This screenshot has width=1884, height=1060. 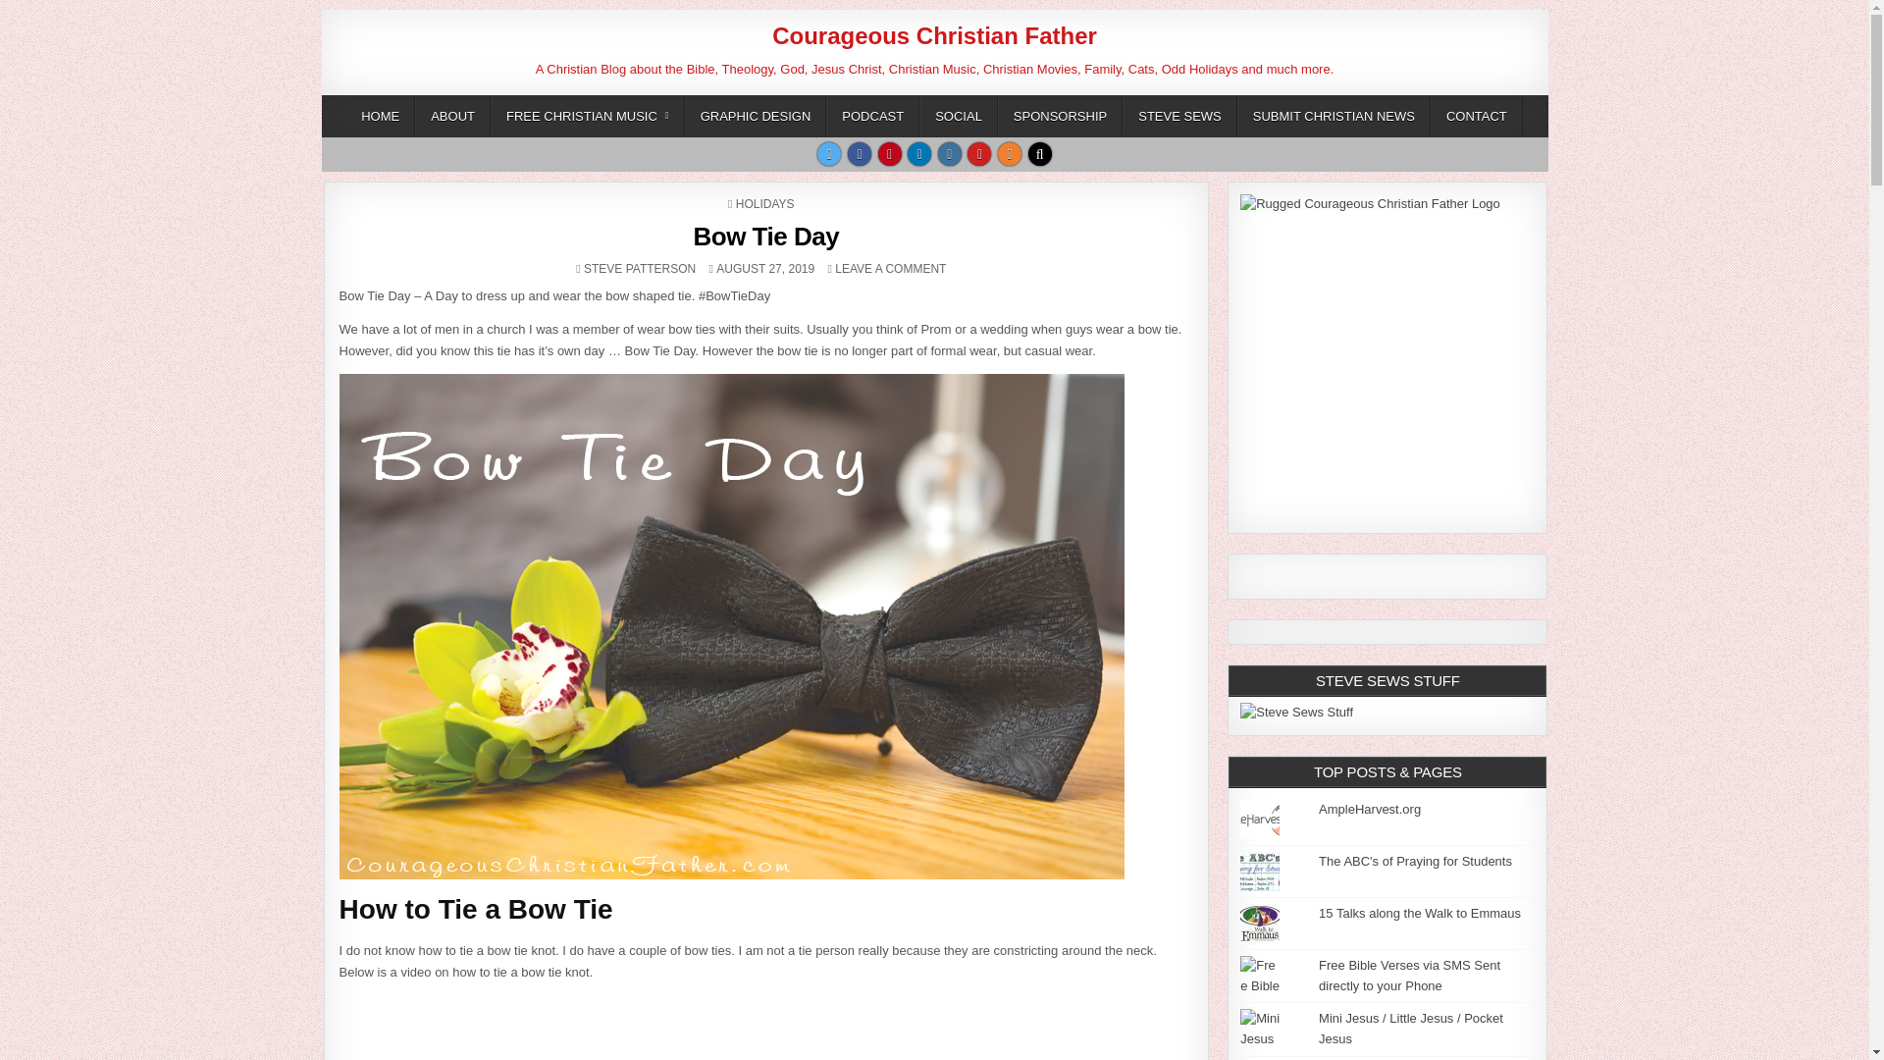 What do you see at coordinates (1009, 153) in the screenshot?
I see `Courageous Christian Father` at bounding box center [1009, 153].